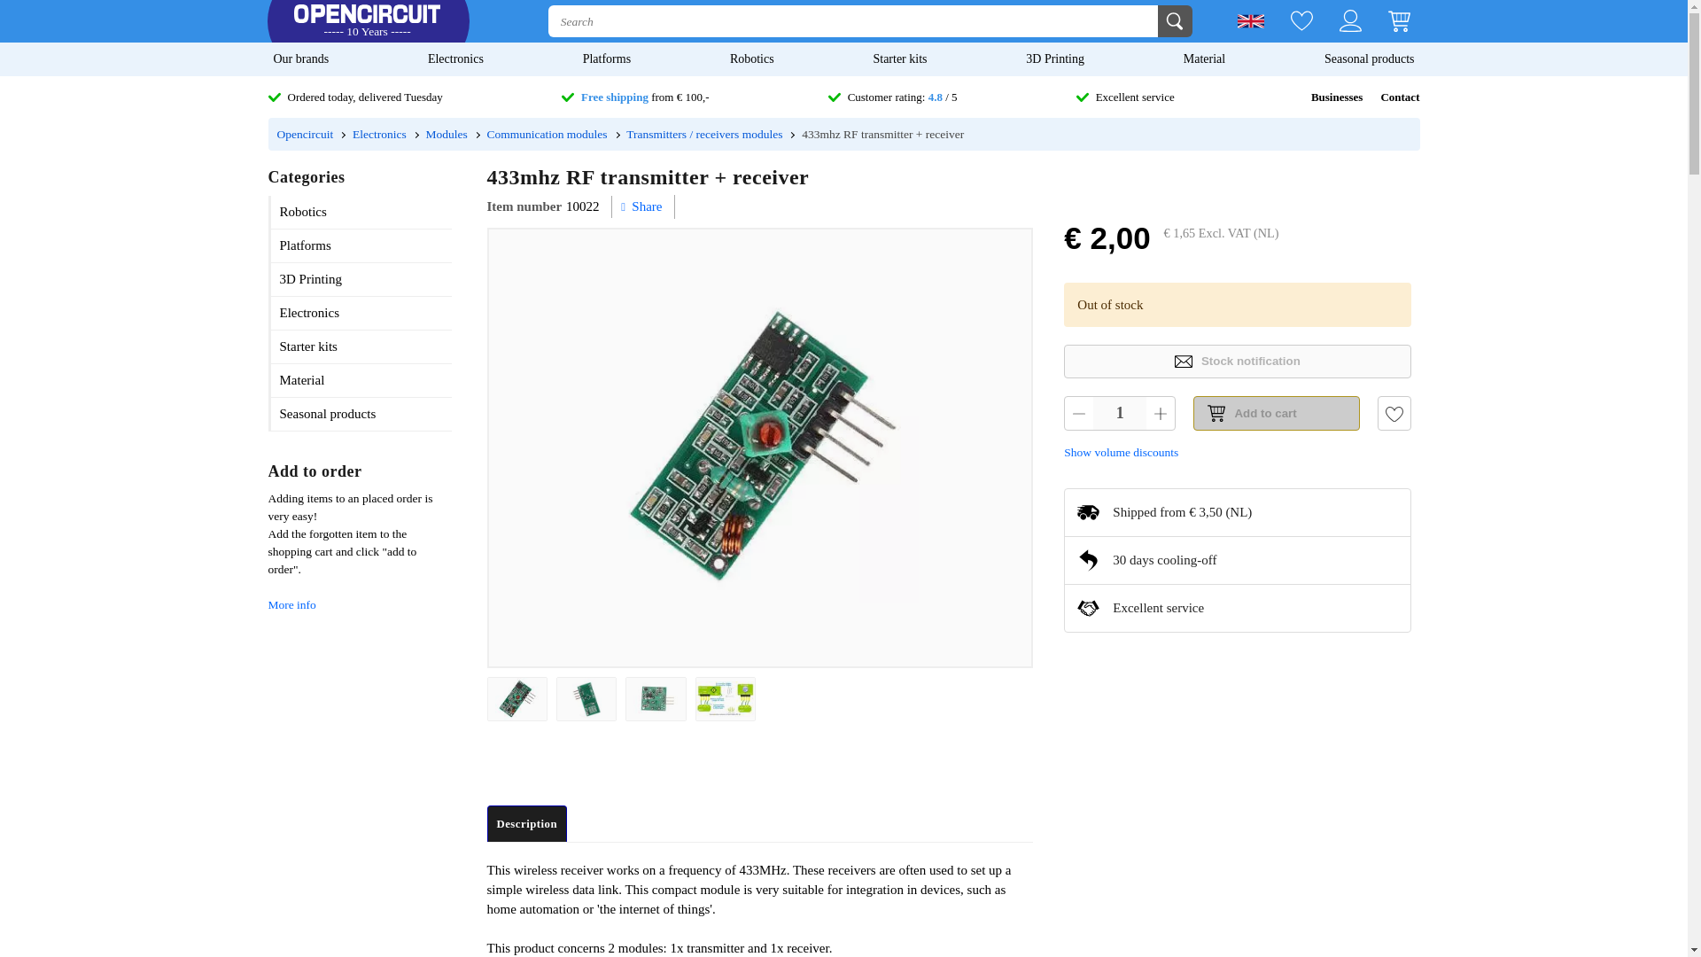 This screenshot has height=957, width=1701. I want to click on Opencircuit, so click(305, 133).